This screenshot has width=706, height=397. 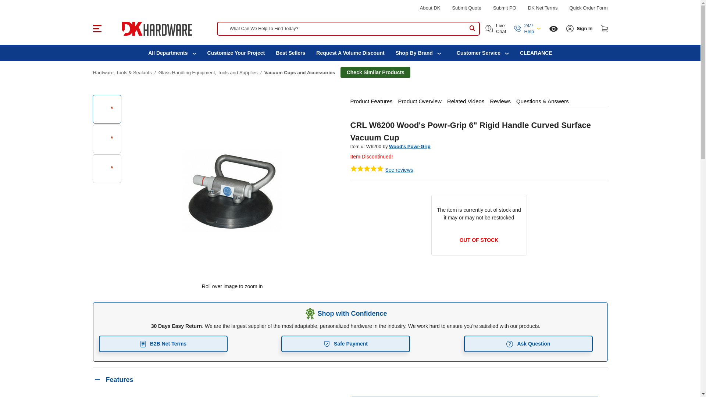 I want to click on Glass Handling Equipment, Tools and Supplies, so click(x=208, y=73).